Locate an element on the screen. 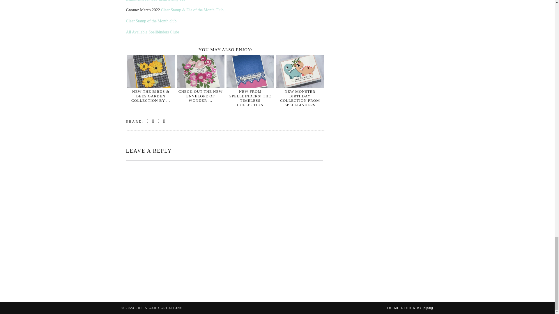  All Available Spellbinders Clubs is located at coordinates (153, 32).